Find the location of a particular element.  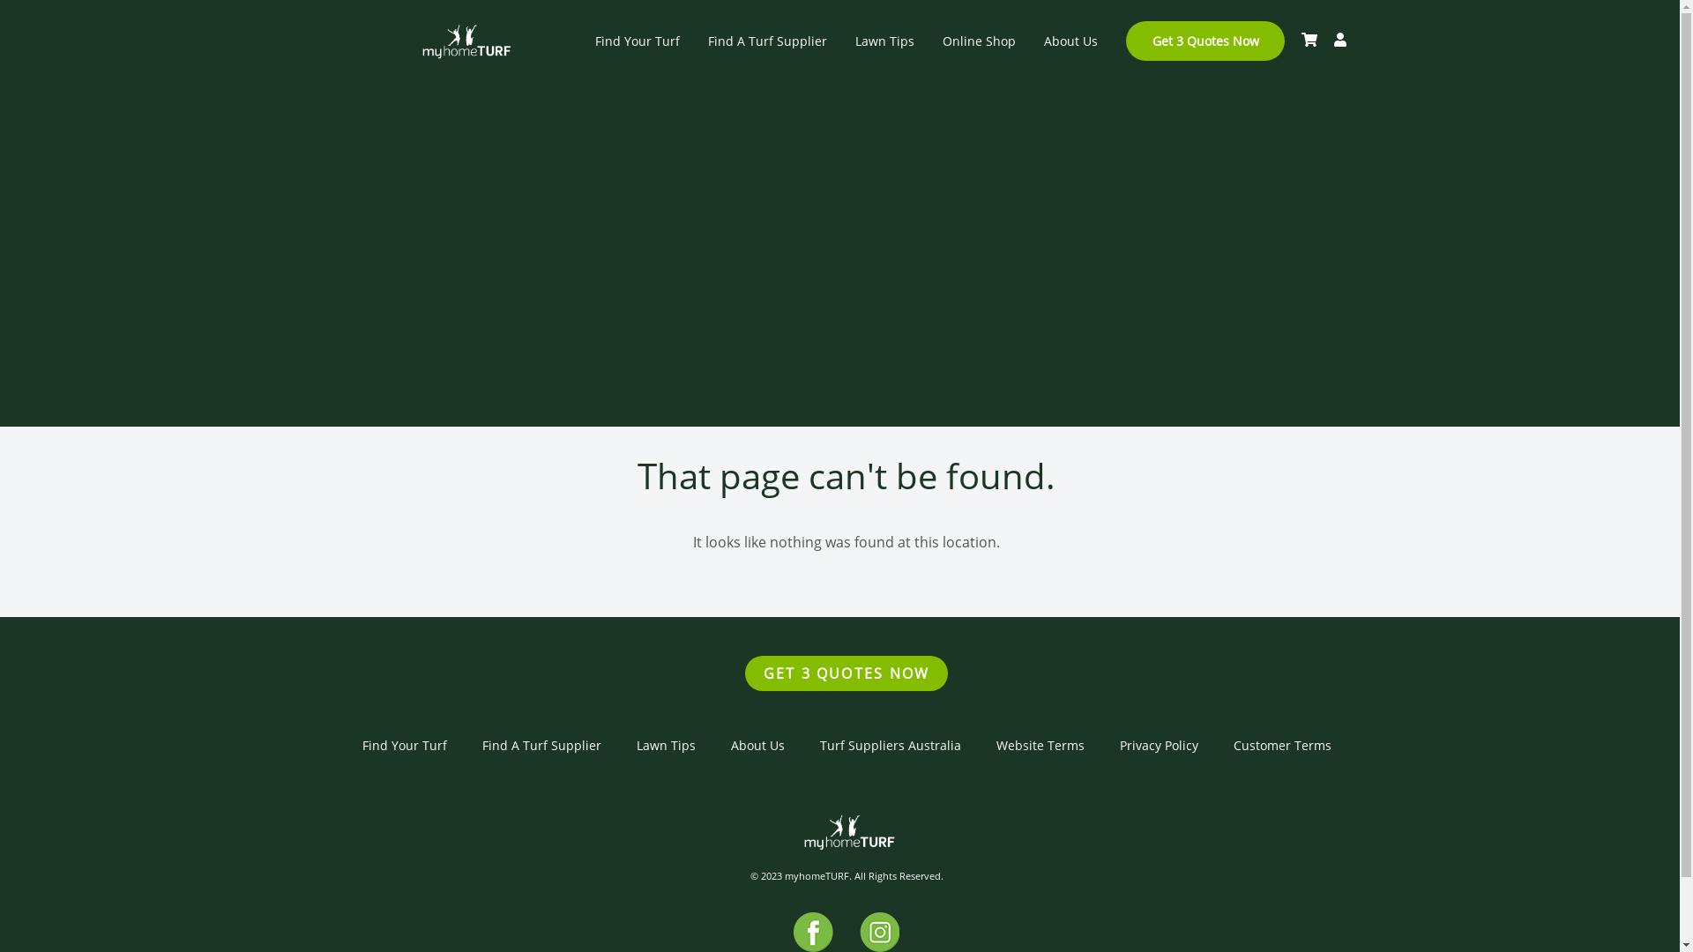

Find A Turf Supplier is located at coordinates (767, 41).